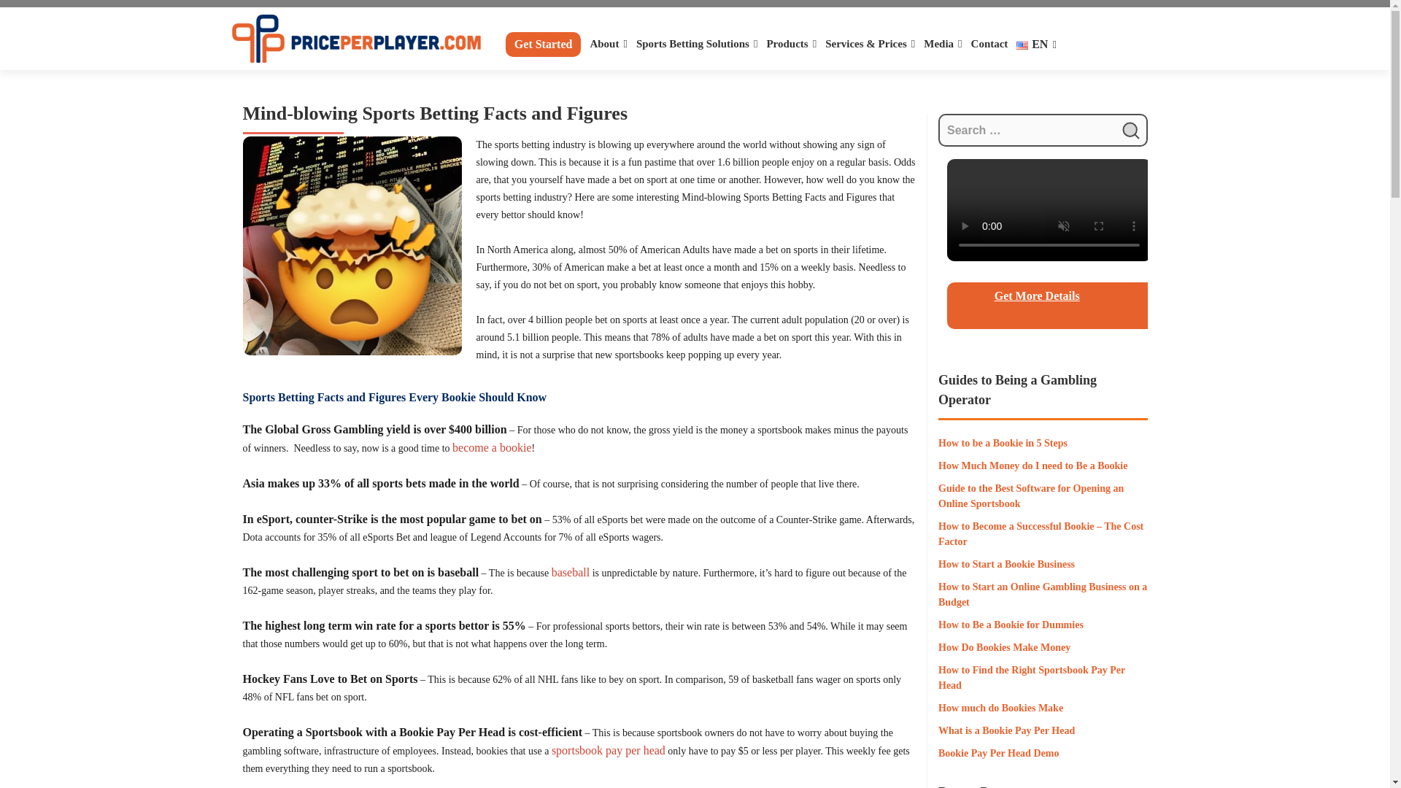 The image size is (1401, 788). Describe the element at coordinates (543, 44) in the screenshot. I see `Get Started` at that location.